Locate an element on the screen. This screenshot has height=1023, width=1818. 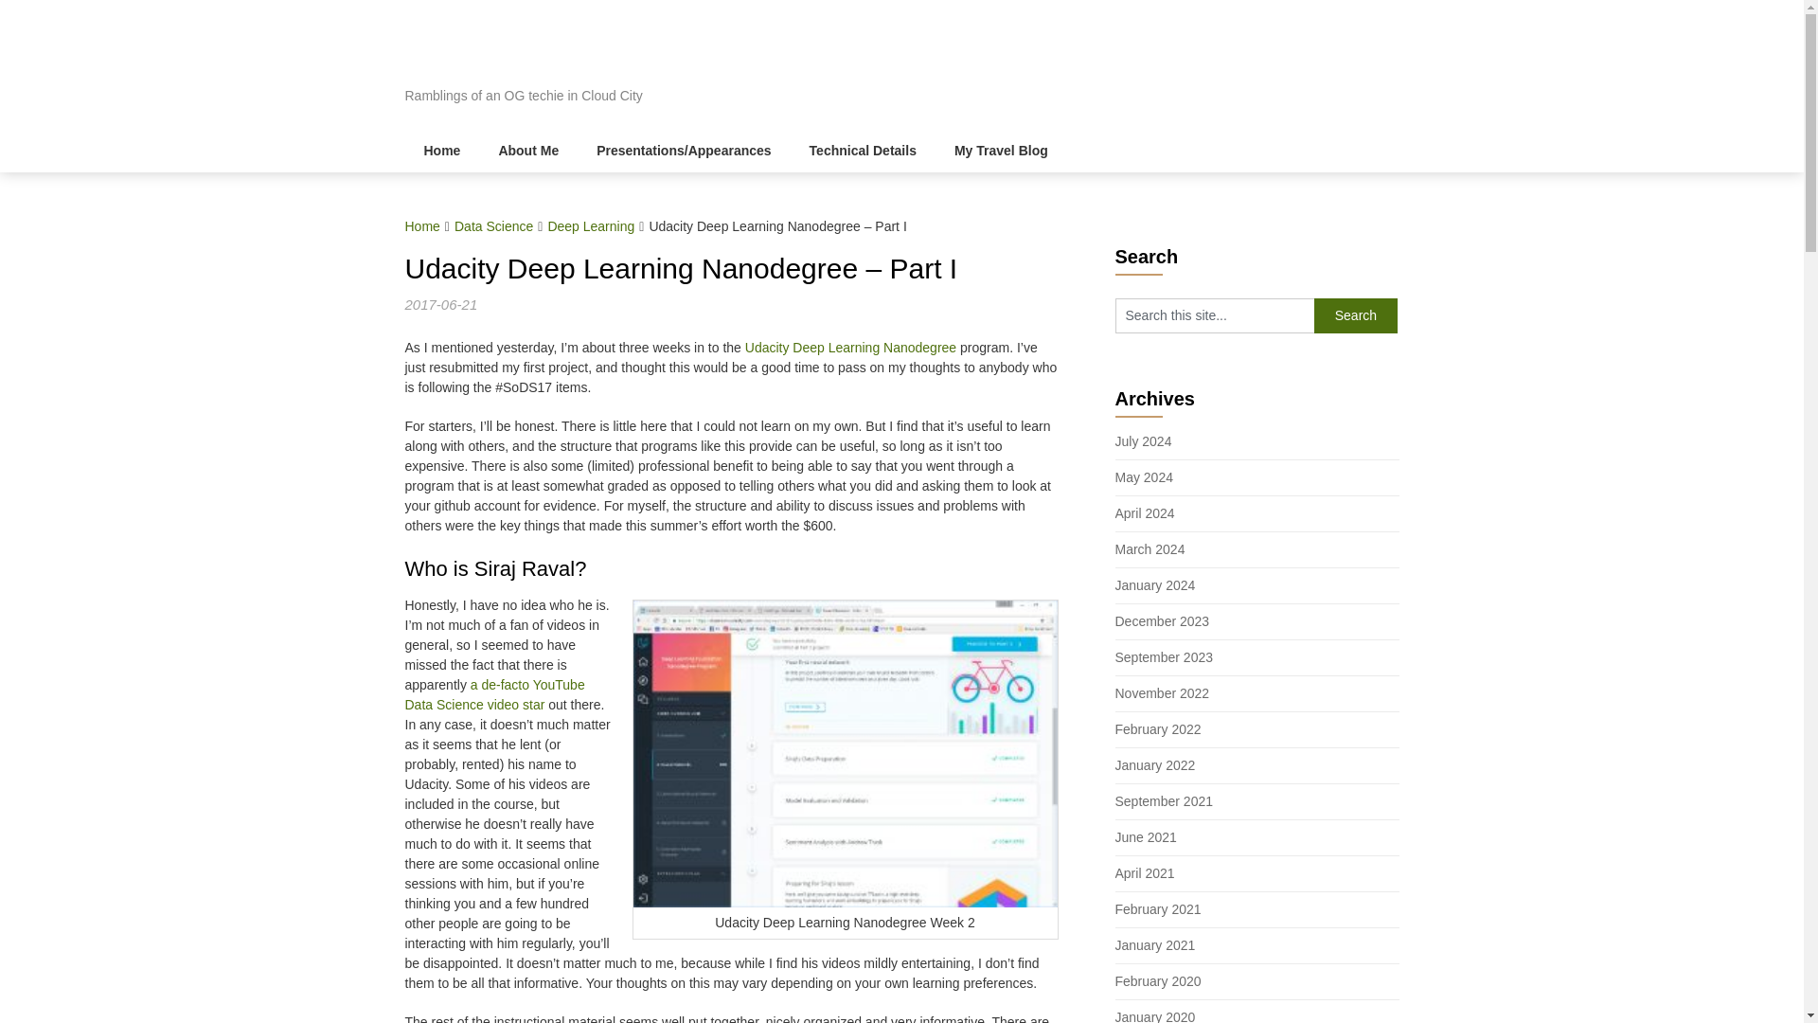
January 2024 is located at coordinates (1155, 585).